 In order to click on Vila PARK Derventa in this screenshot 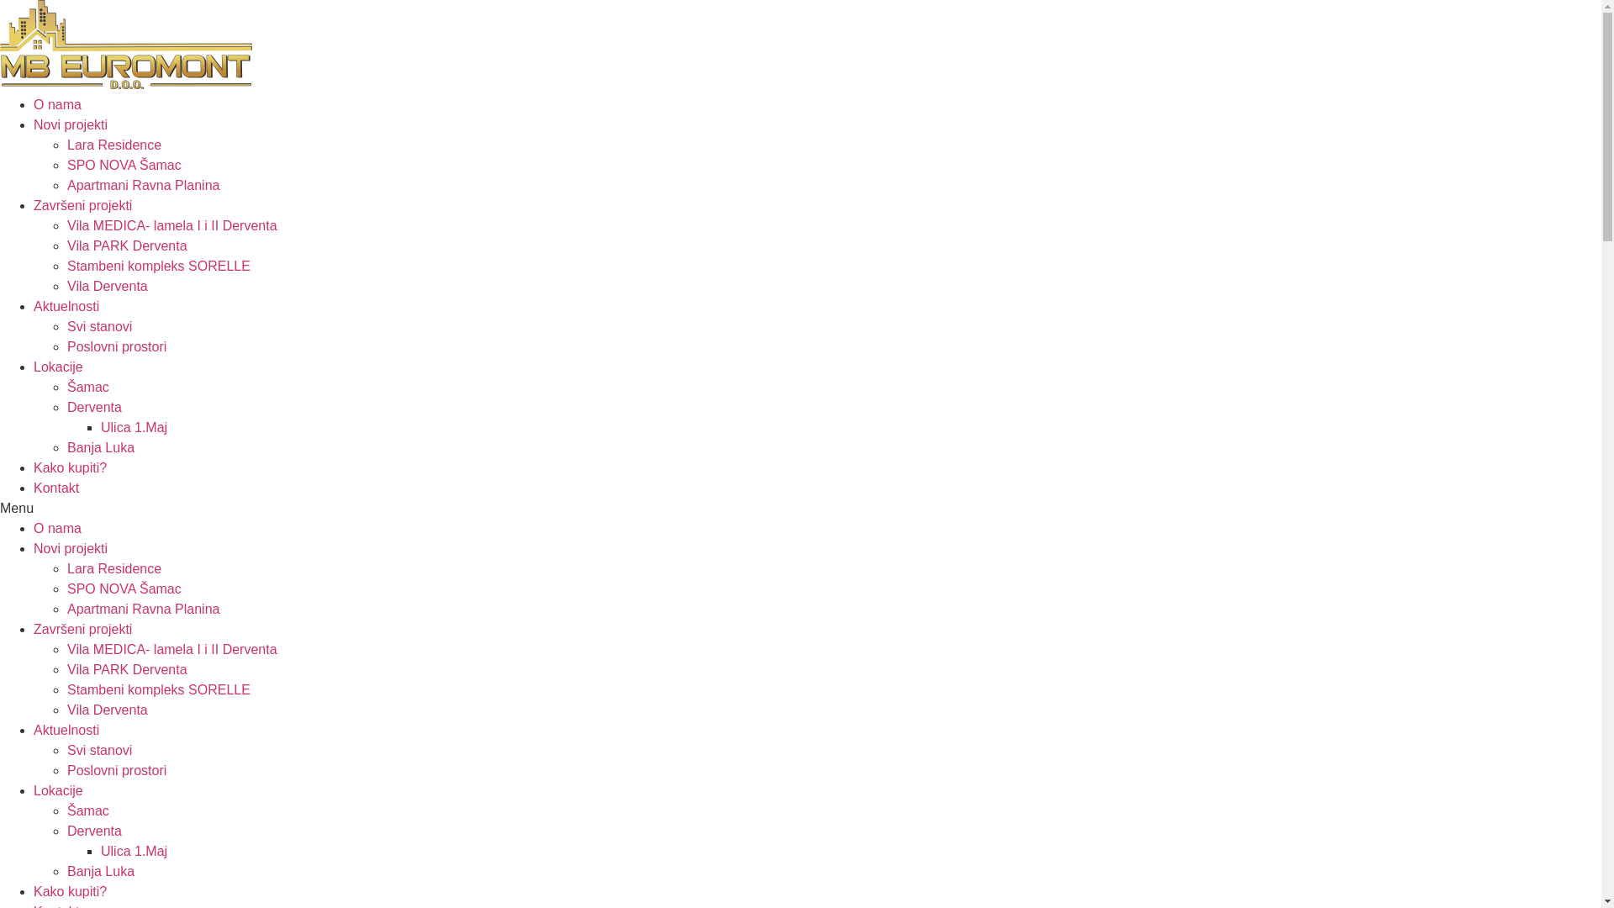, I will do `click(128, 669)`.